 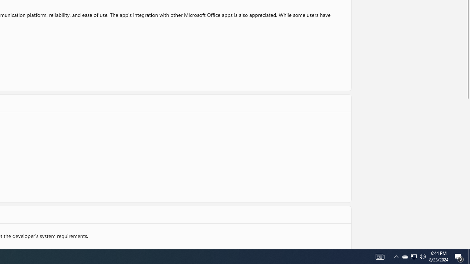 What do you see at coordinates (467, 172) in the screenshot?
I see `Vertical Large Increase` at bounding box center [467, 172].